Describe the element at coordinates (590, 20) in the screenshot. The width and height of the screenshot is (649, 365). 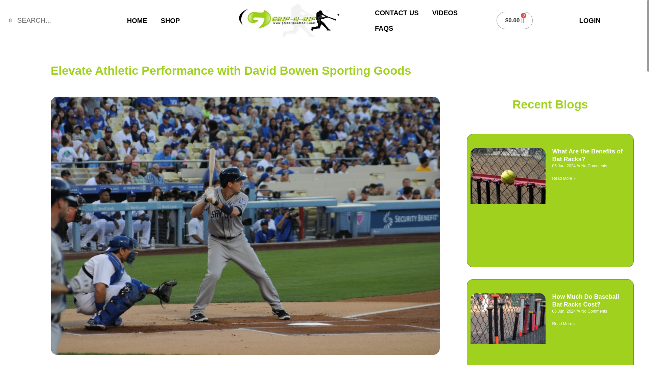
I see `LOGIN` at that location.